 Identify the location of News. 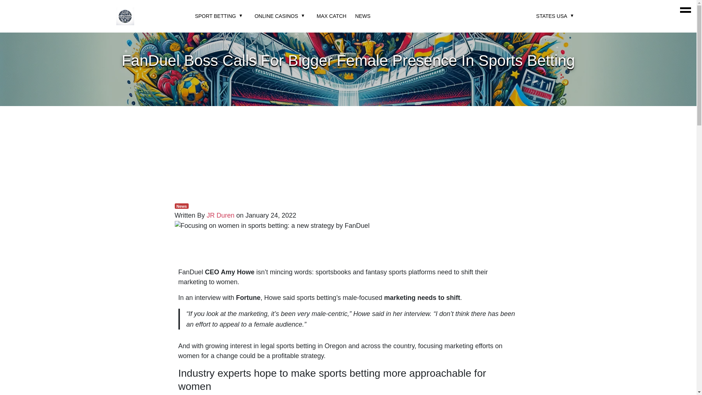
(182, 206).